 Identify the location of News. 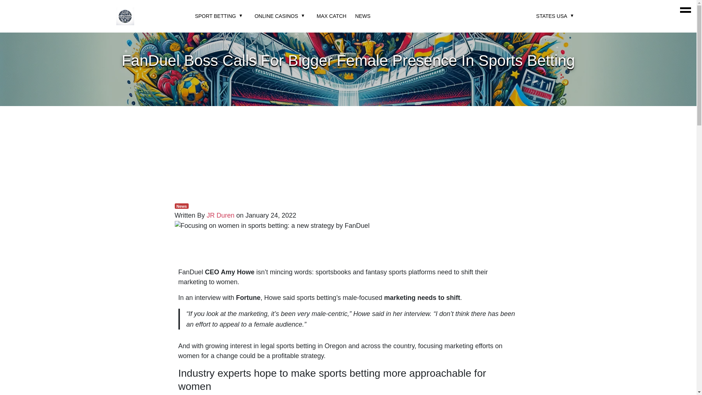
(182, 206).